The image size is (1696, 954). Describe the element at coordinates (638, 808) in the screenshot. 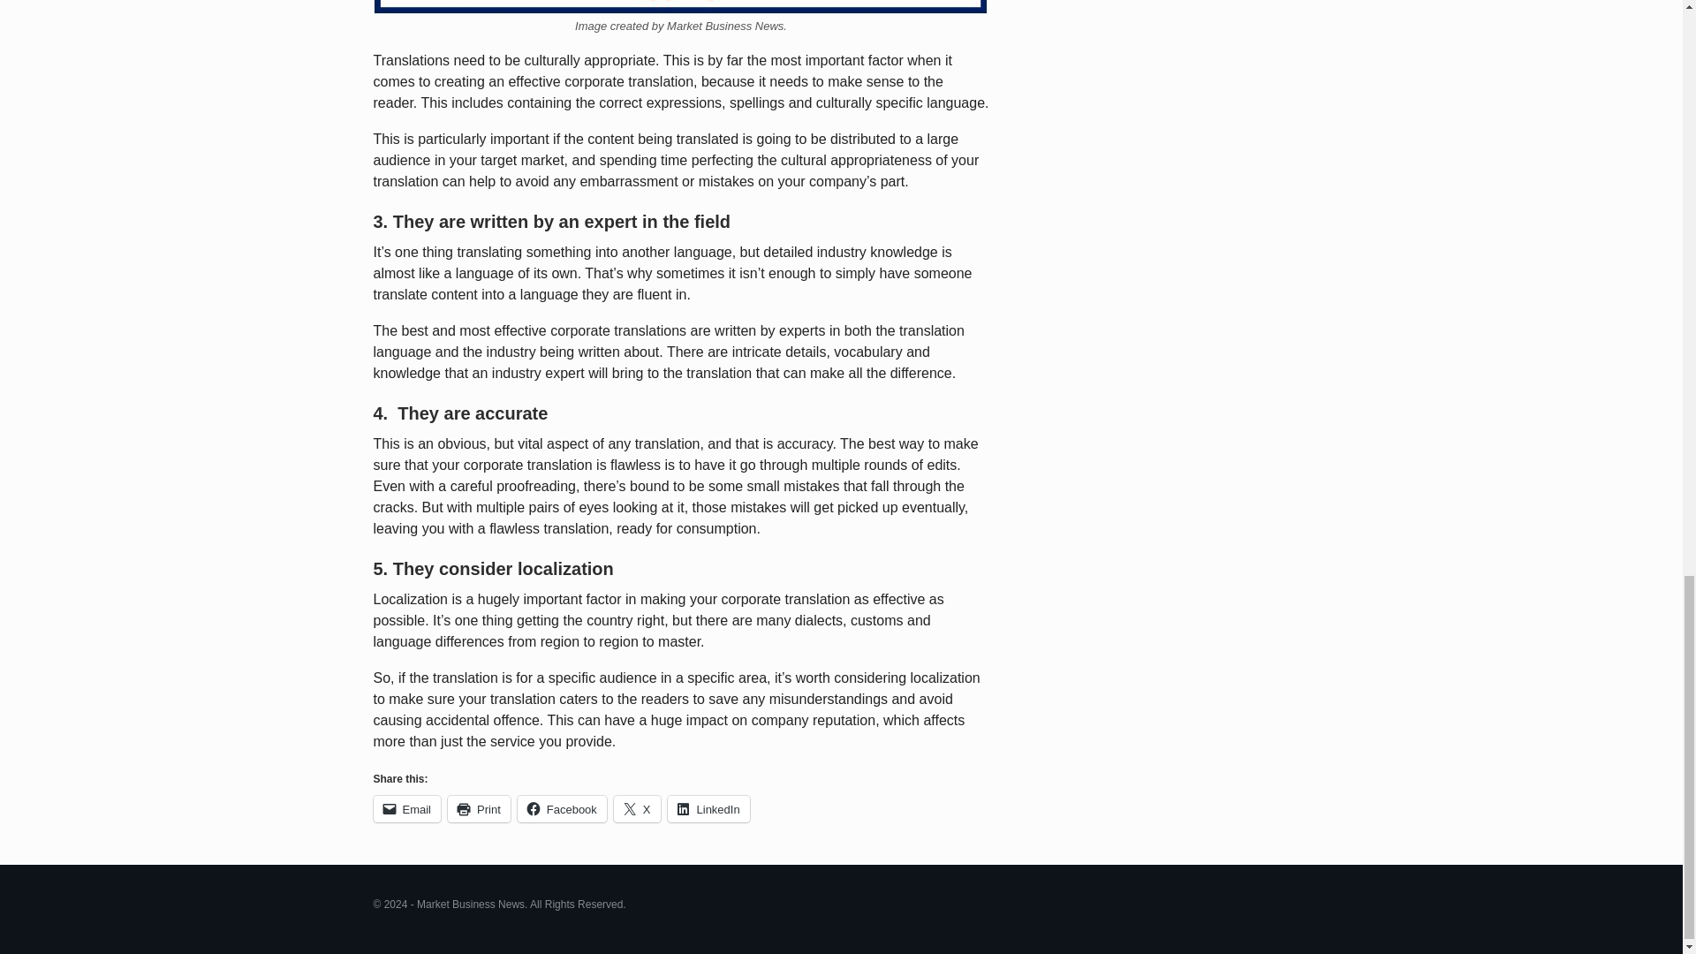

I see `Click to share on X` at that location.